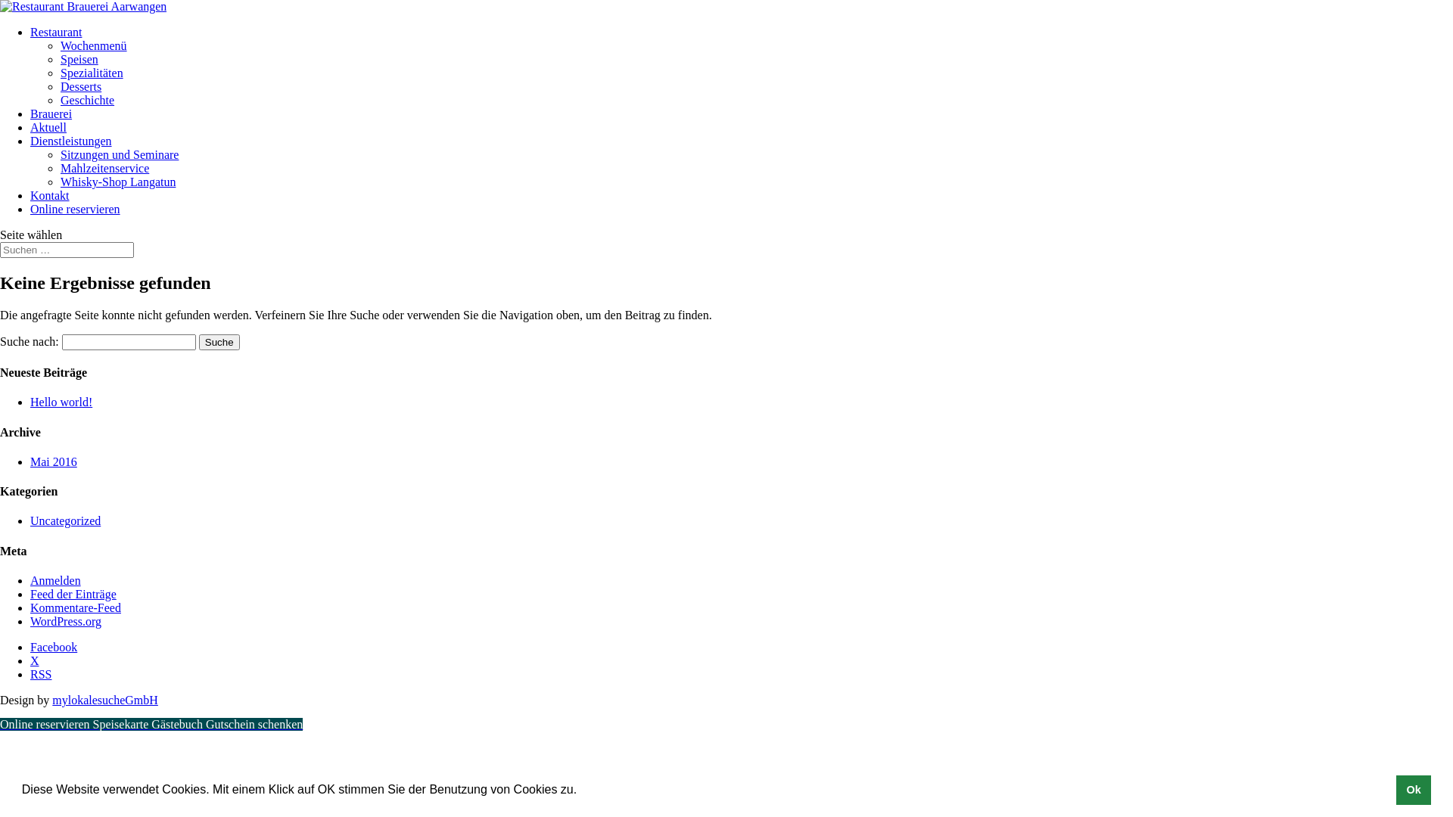 The width and height of the screenshot is (1453, 817). Describe the element at coordinates (253, 725) in the screenshot. I see `Gutschein schenken` at that location.